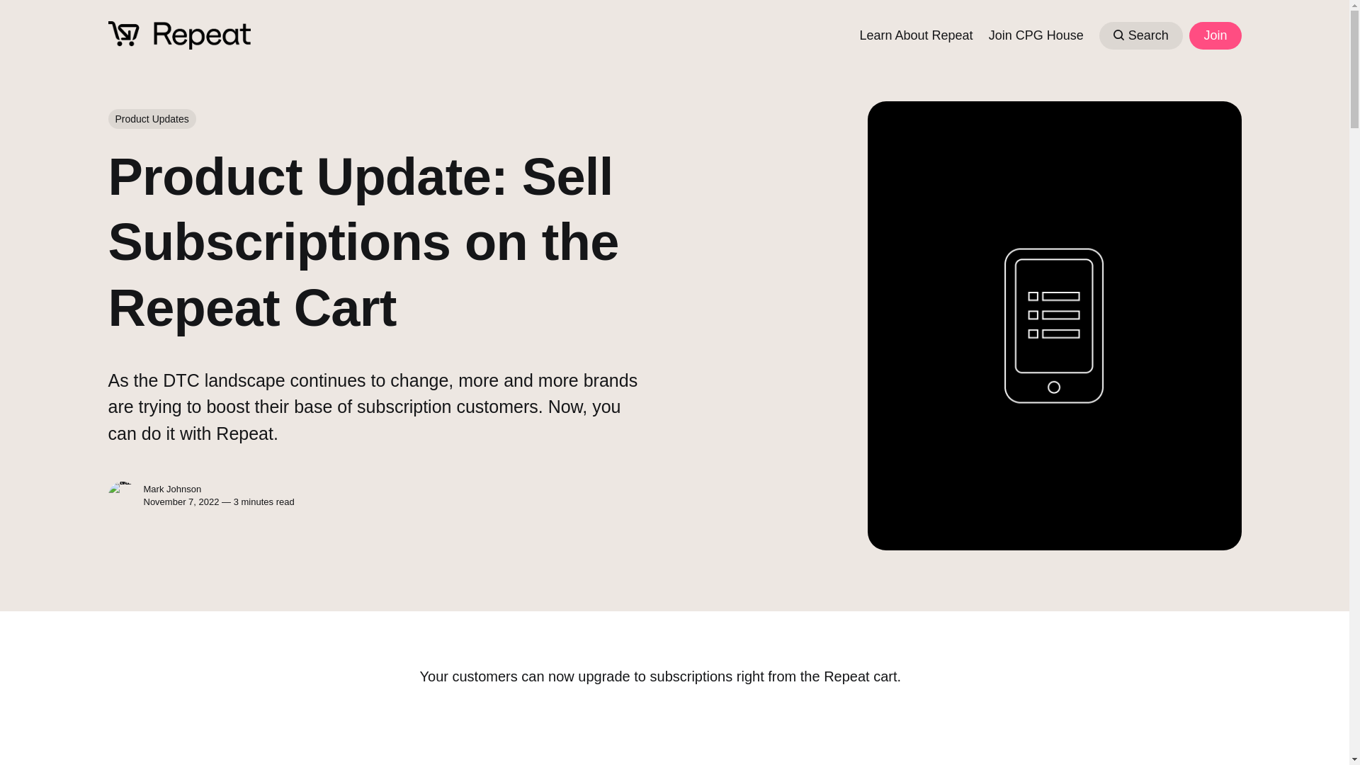  I want to click on Join CPG House, so click(1036, 34).